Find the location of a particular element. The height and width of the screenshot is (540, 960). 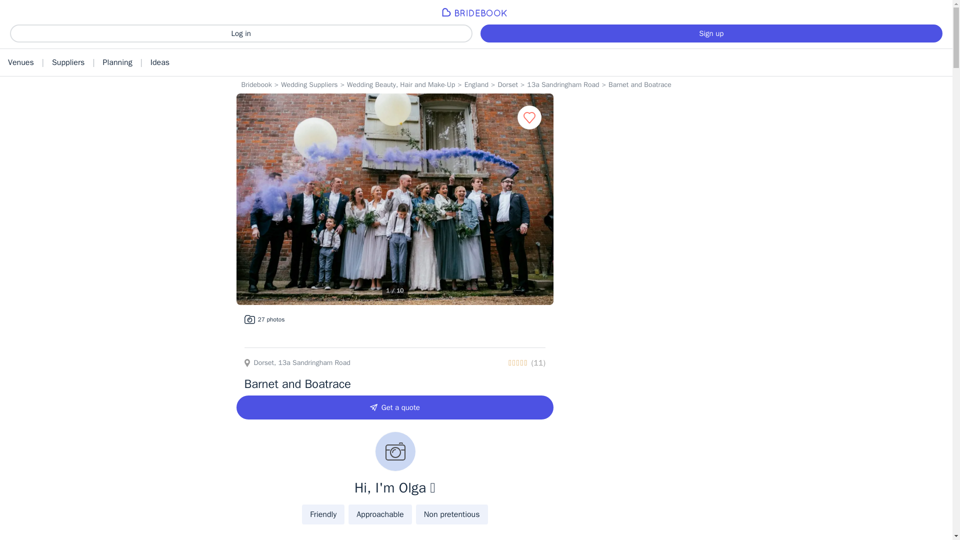

Suppliers is located at coordinates (68, 62).